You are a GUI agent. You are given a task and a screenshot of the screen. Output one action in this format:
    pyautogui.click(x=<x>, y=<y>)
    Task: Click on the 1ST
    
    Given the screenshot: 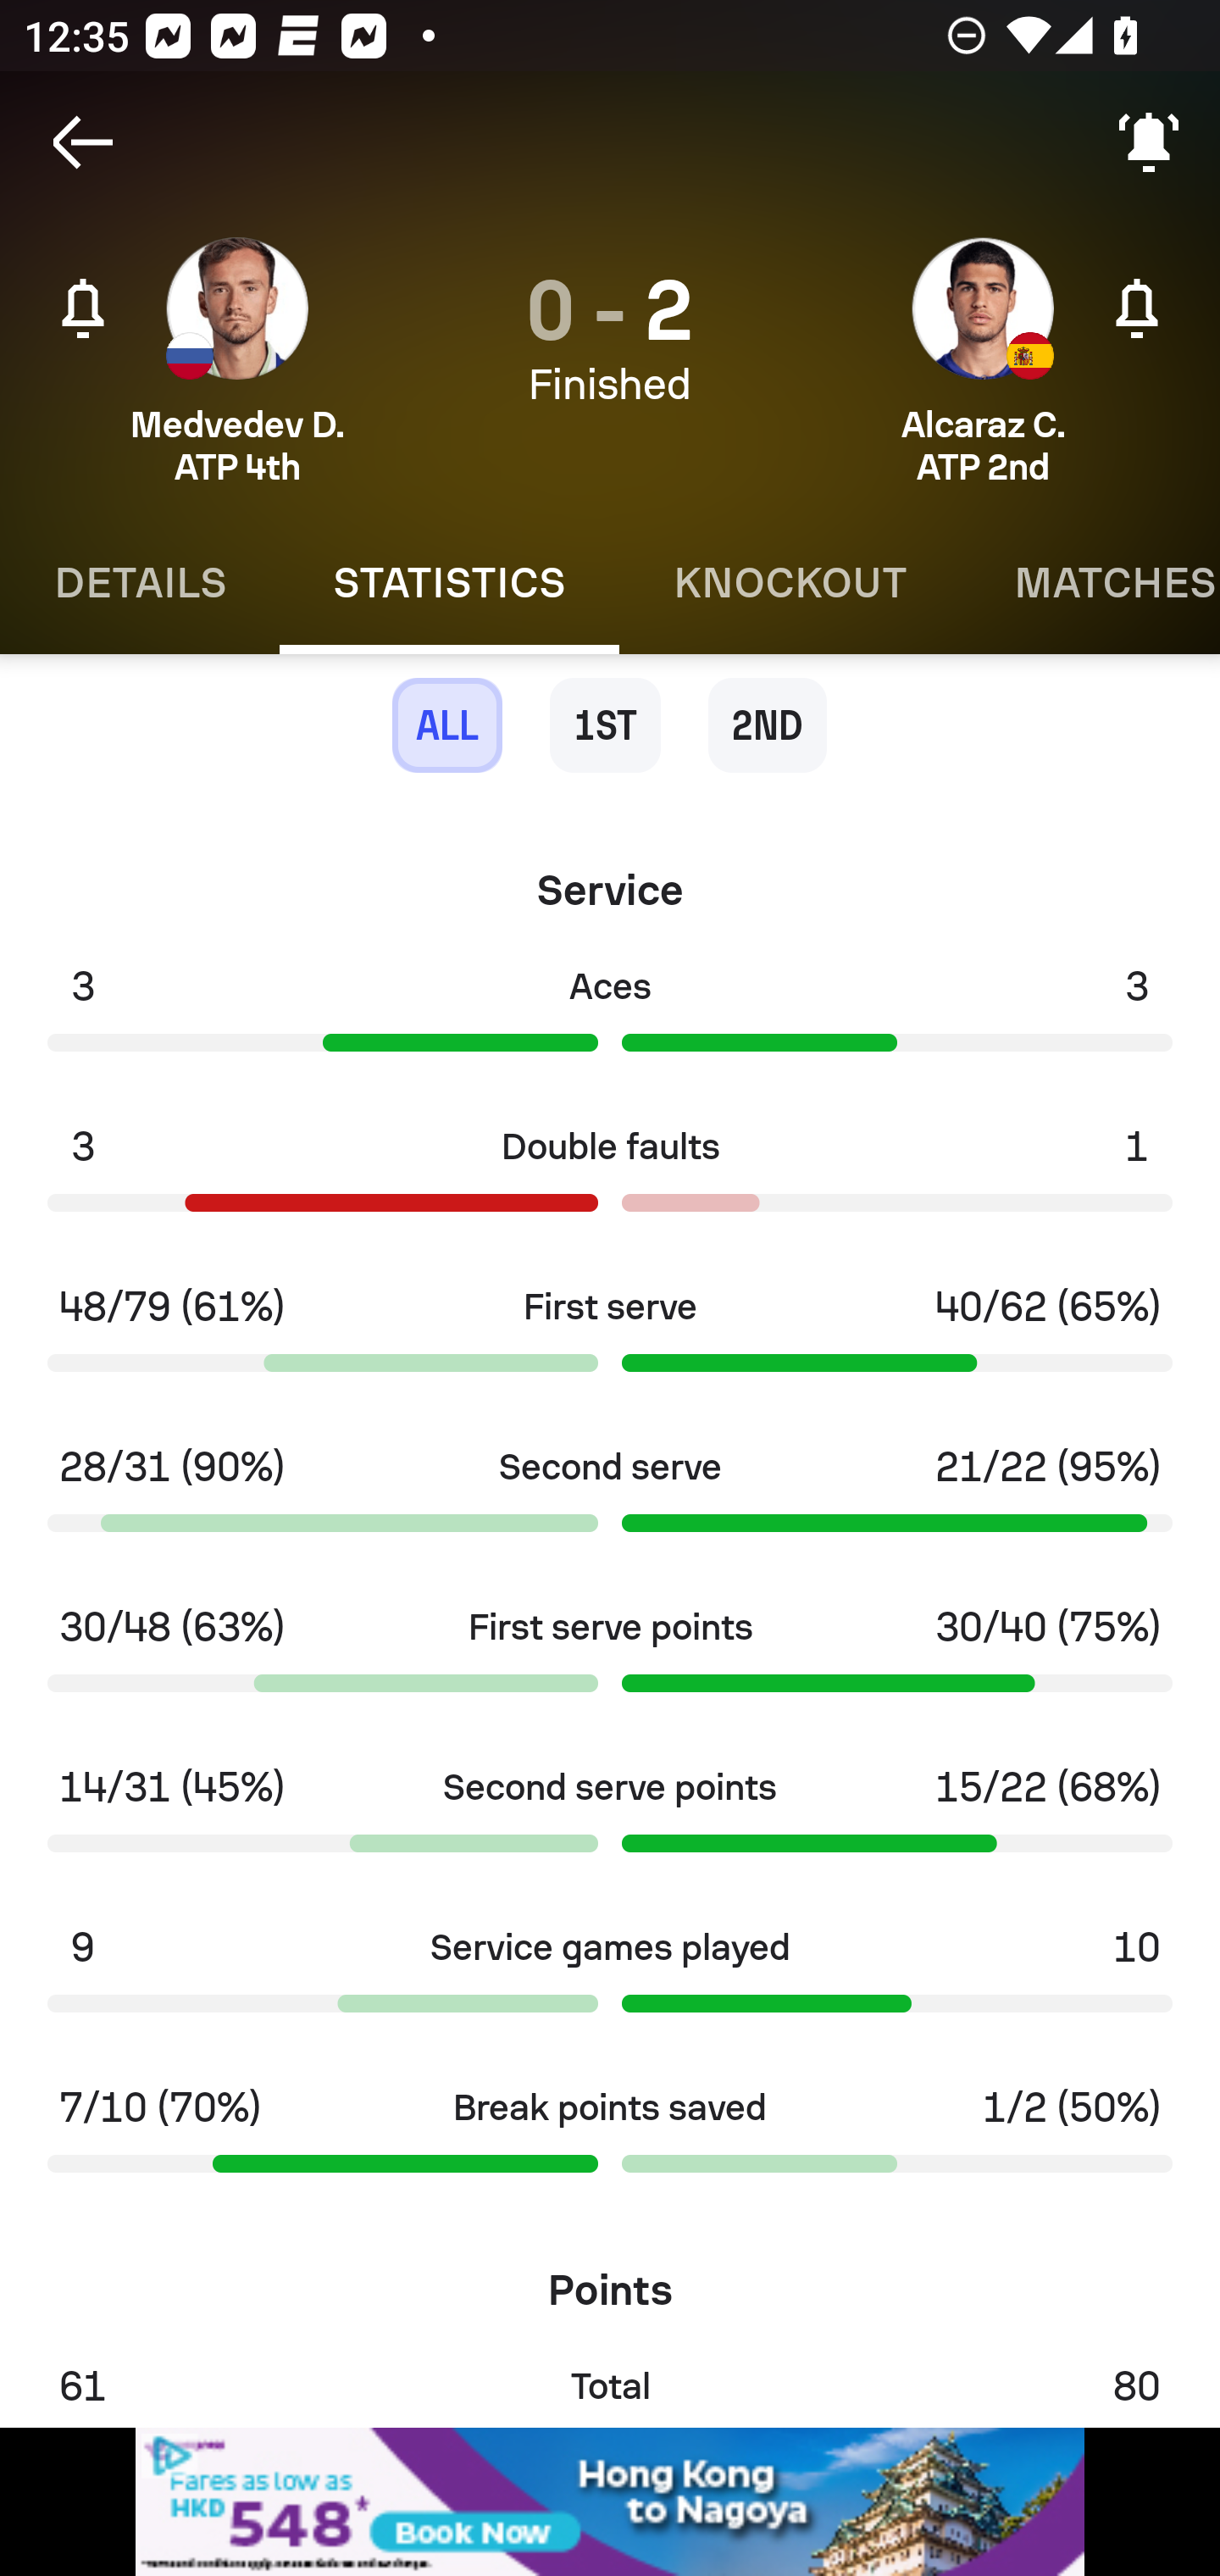 What is the action you would take?
    pyautogui.click(x=605, y=725)
    